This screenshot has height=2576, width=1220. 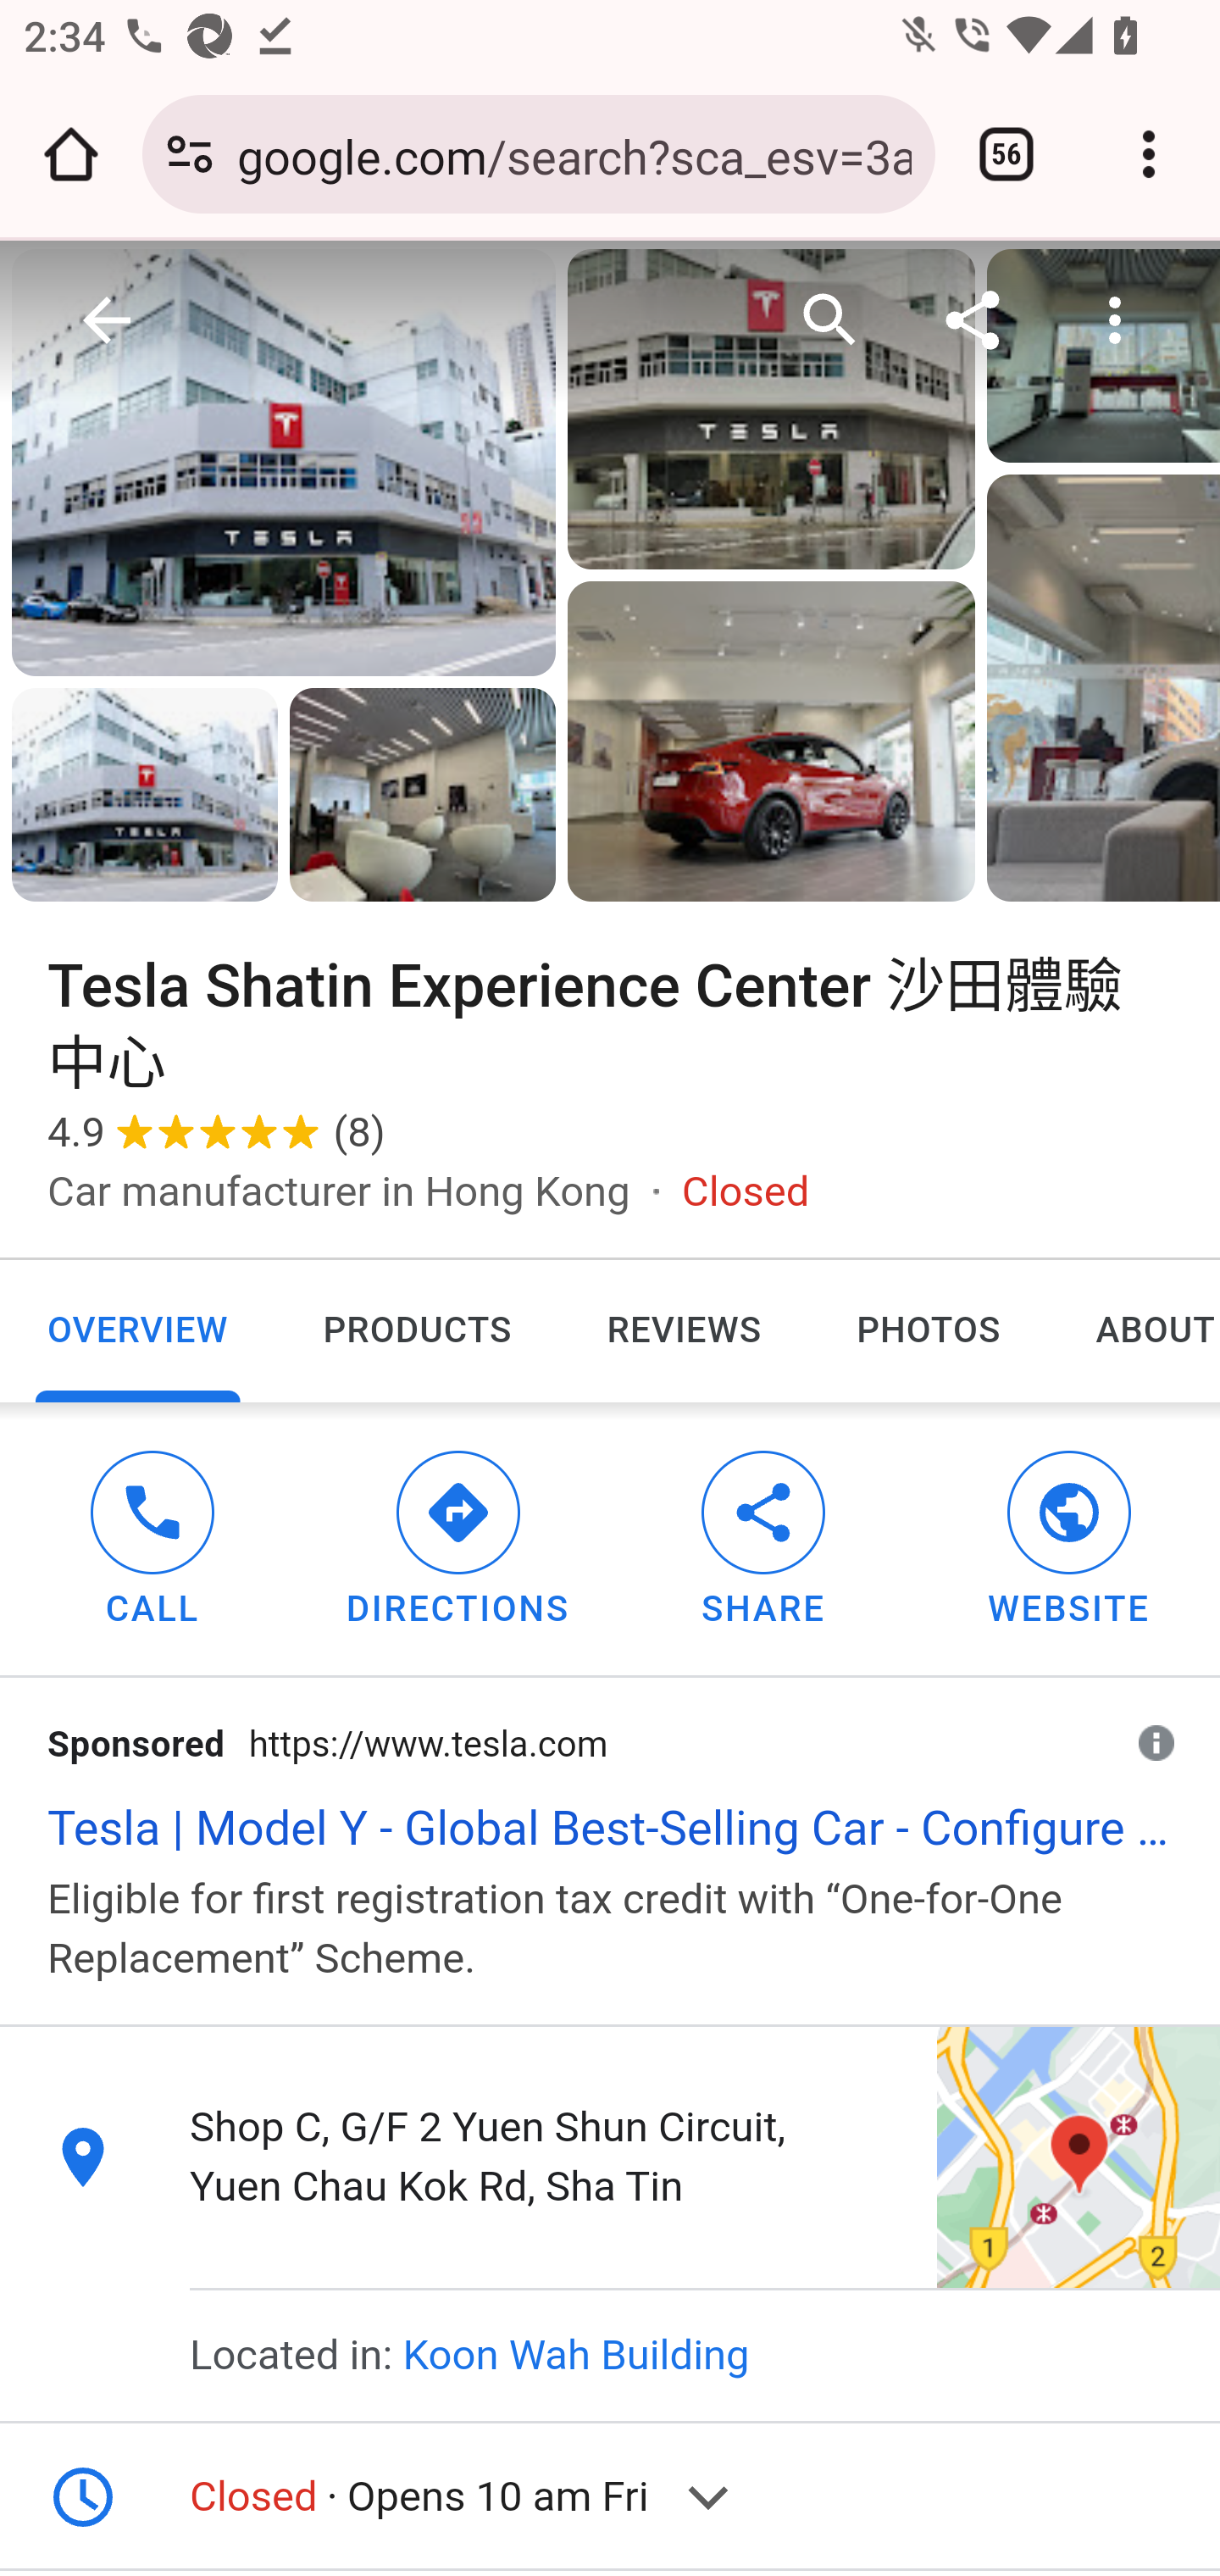 What do you see at coordinates (1116, 322) in the screenshot?
I see `More options` at bounding box center [1116, 322].